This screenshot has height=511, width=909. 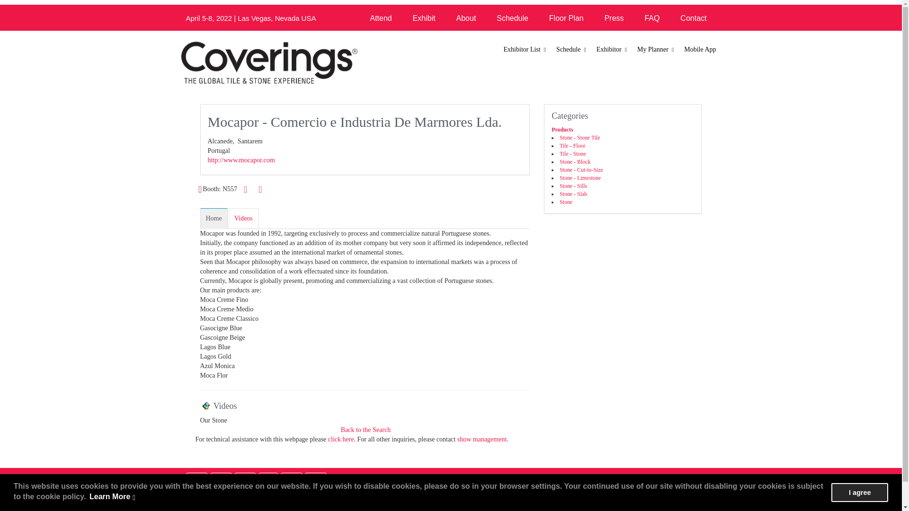 What do you see at coordinates (615, 18) in the screenshot?
I see `Press` at bounding box center [615, 18].